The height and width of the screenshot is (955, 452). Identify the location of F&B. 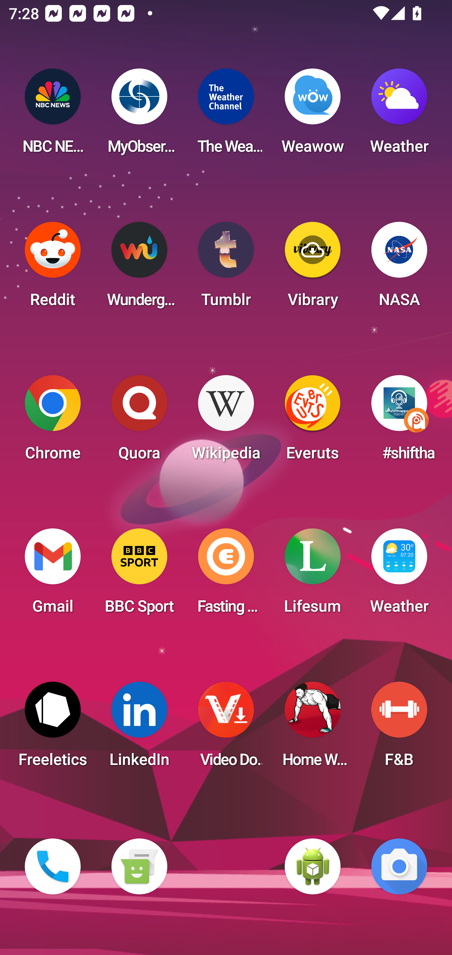
(399, 728).